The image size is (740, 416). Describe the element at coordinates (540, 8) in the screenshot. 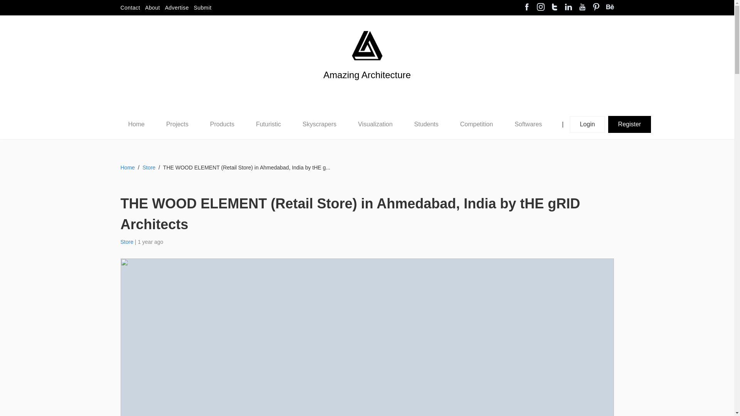

I see `follow us on instagram` at that location.